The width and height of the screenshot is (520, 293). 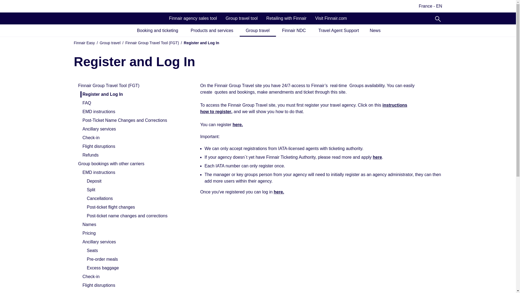 What do you see at coordinates (212, 31) in the screenshot?
I see `Products and services` at bounding box center [212, 31].